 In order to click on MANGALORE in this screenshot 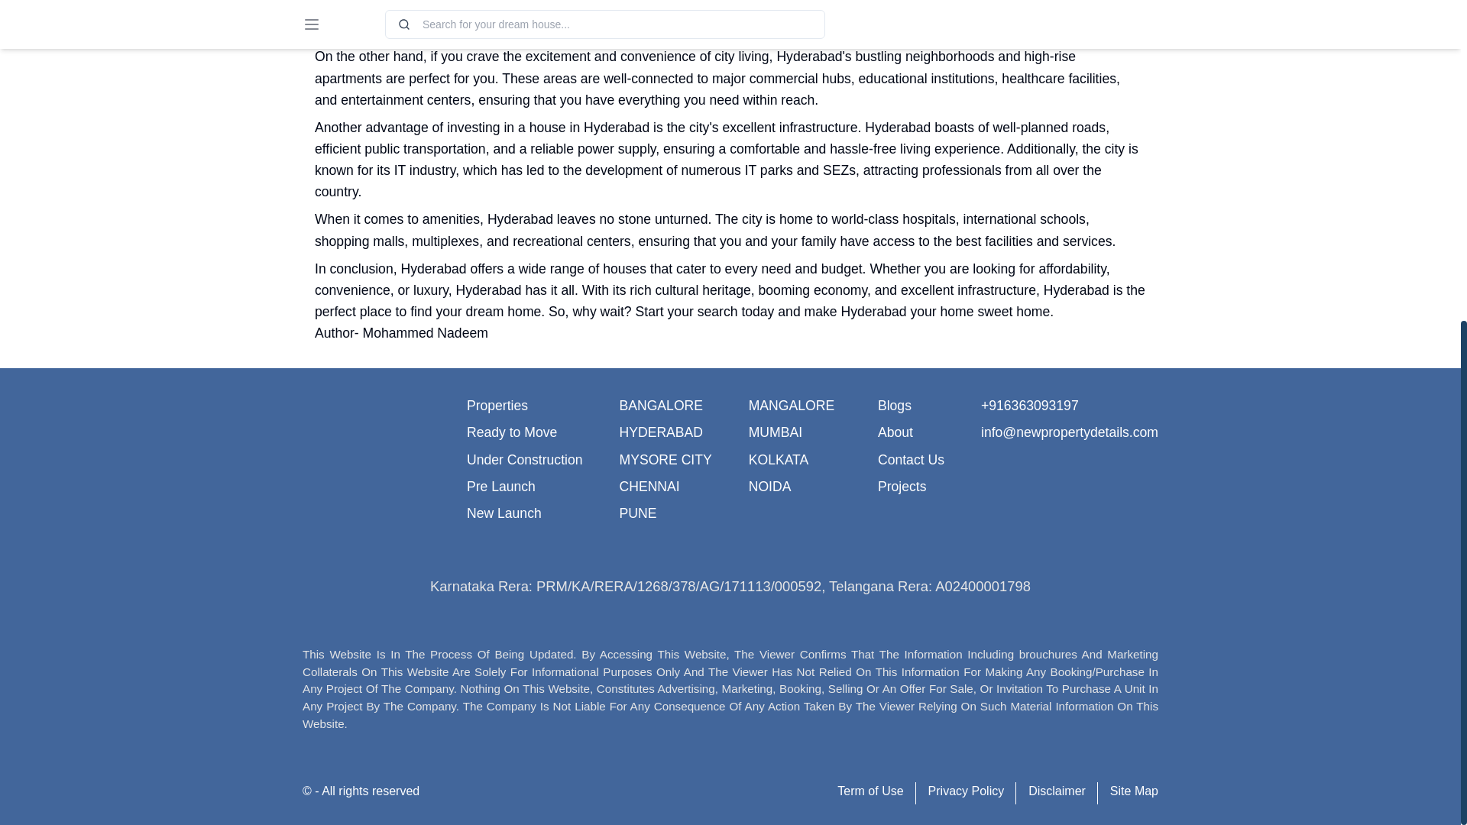, I will do `click(792, 405)`.